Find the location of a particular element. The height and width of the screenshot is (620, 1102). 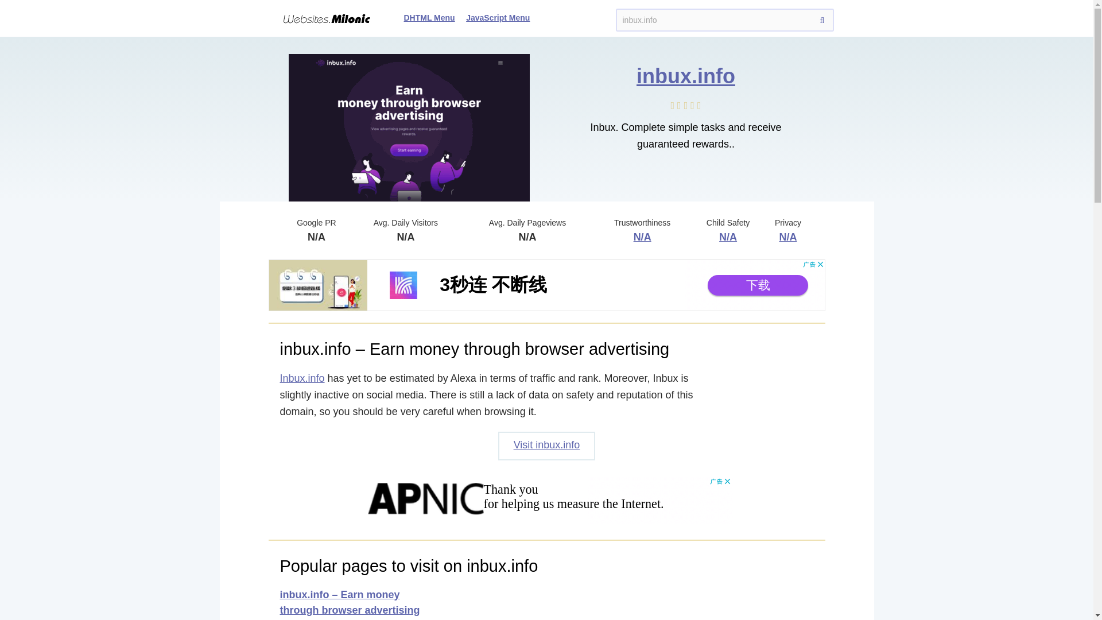

Advertisement is located at coordinates (547, 502).